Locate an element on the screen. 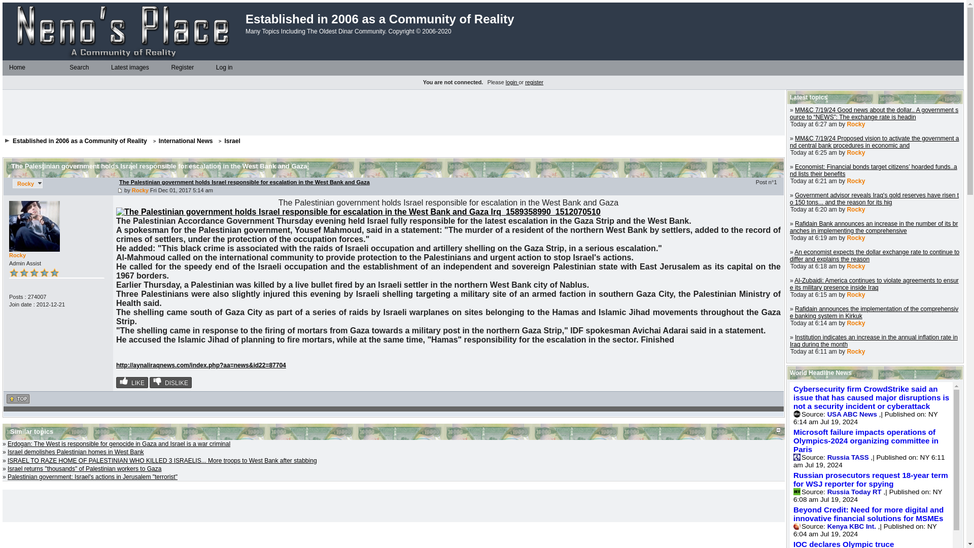 Image resolution: width=974 pixels, height=548 pixels. Post is located at coordinates (120, 191).